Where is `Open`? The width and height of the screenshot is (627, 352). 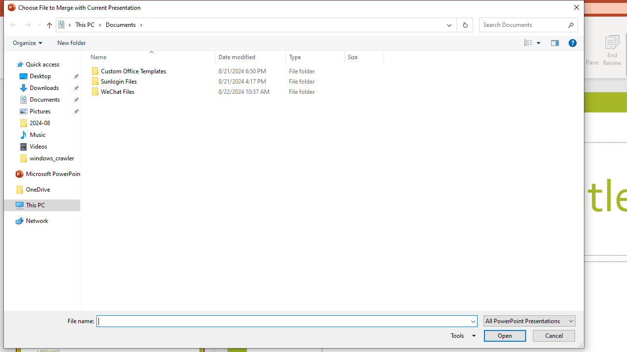 Open is located at coordinates (505, 335).